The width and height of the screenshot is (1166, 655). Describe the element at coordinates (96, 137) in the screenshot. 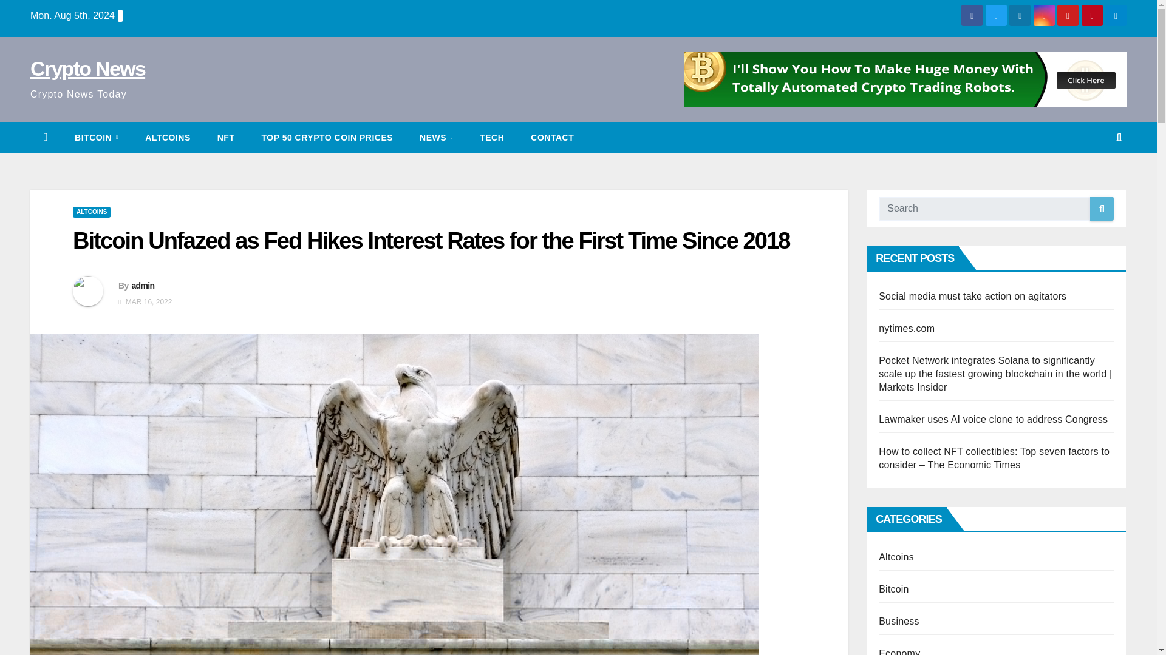

I see `Bitcoin` at that location.